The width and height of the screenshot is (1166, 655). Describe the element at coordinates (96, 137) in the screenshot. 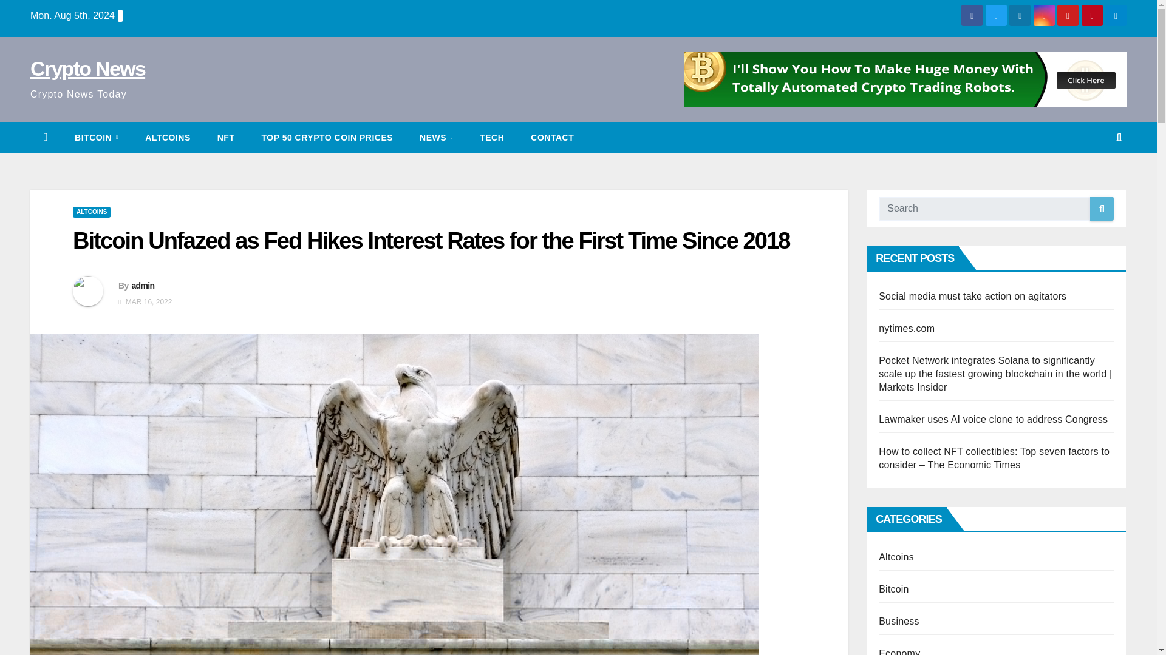

I see `Bitcoin` at that location.